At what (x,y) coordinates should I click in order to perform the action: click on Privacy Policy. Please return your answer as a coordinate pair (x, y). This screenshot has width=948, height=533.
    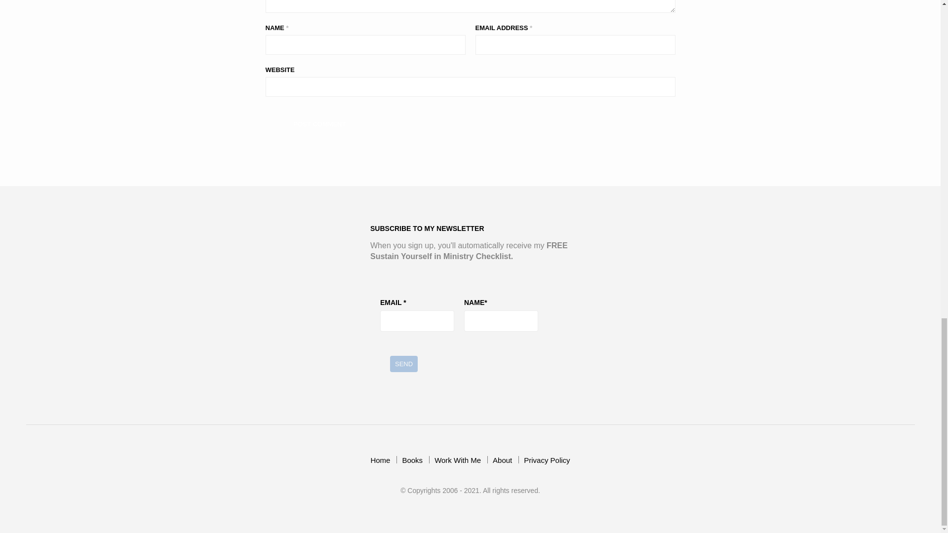
    Looking at the image, I should click on (547, 460).